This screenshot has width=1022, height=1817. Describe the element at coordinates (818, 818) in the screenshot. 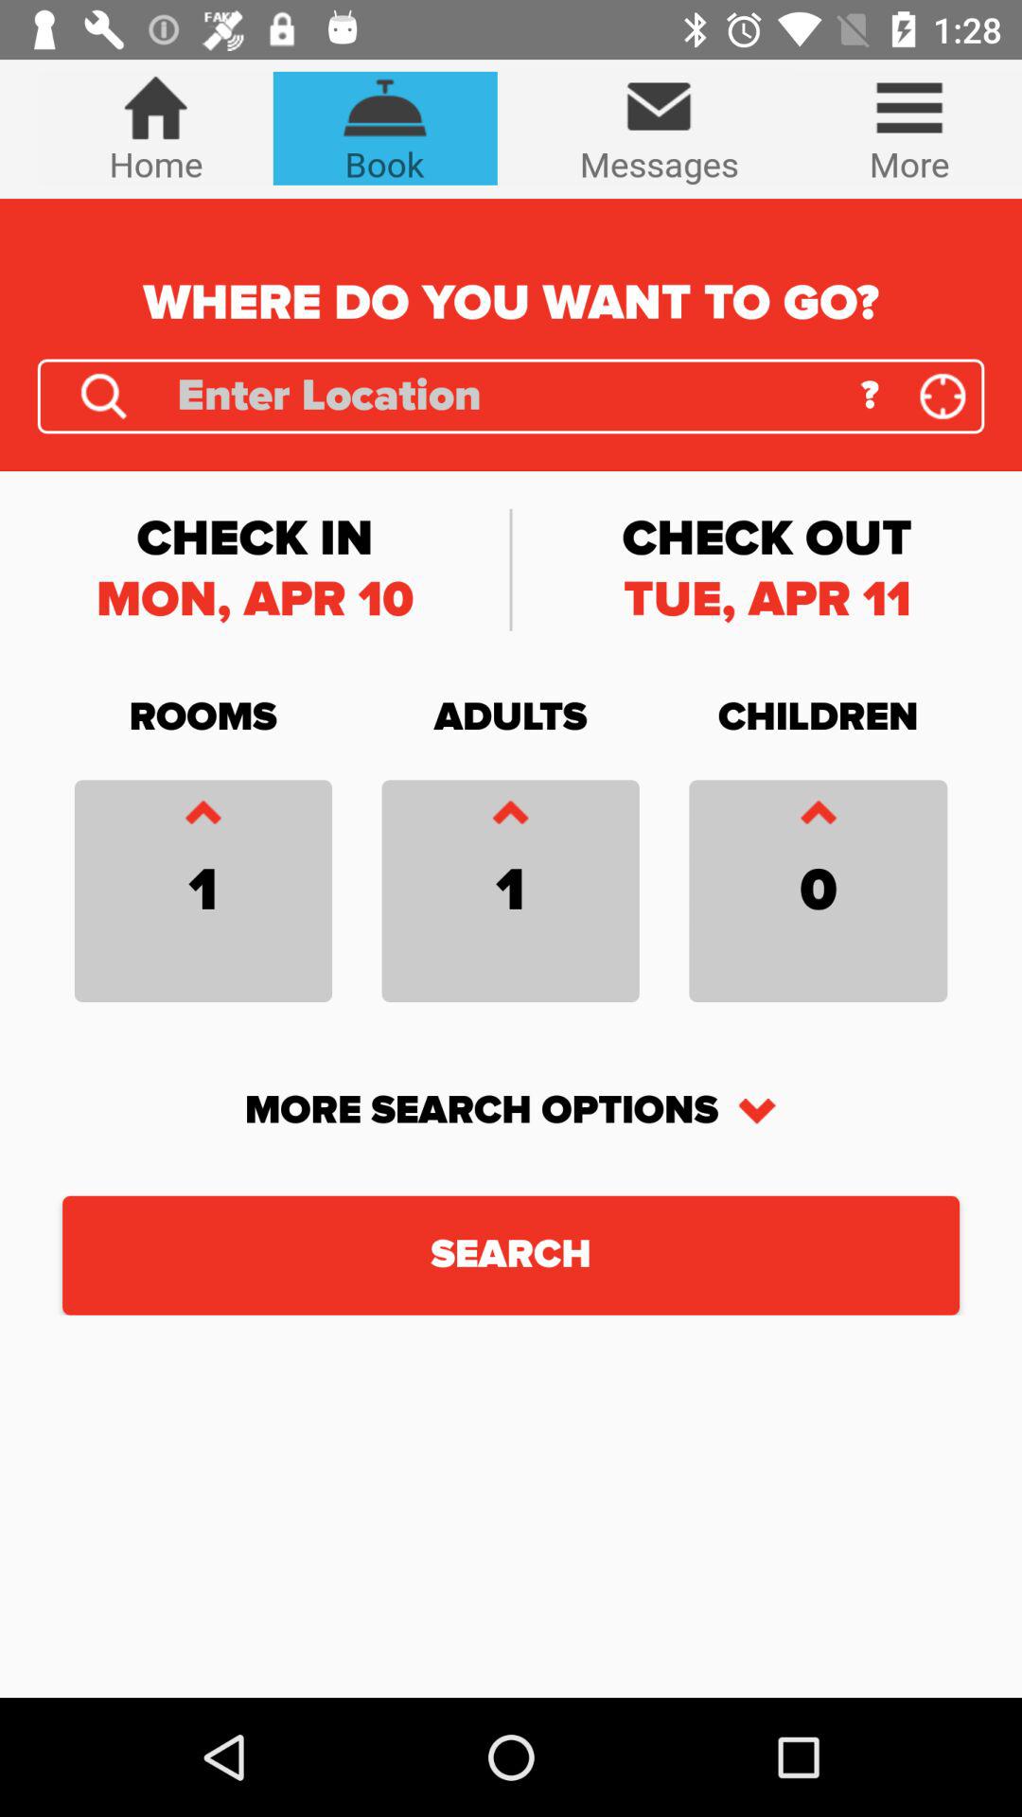

I see `add an item` at that location.